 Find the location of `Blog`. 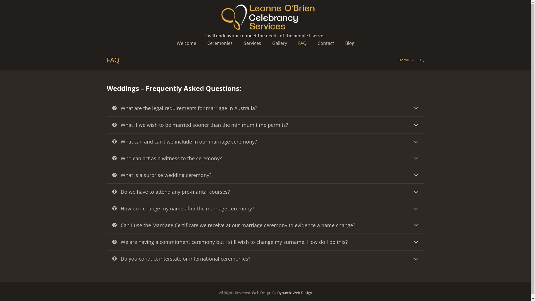

Blog is located at coordinates (349, 43).